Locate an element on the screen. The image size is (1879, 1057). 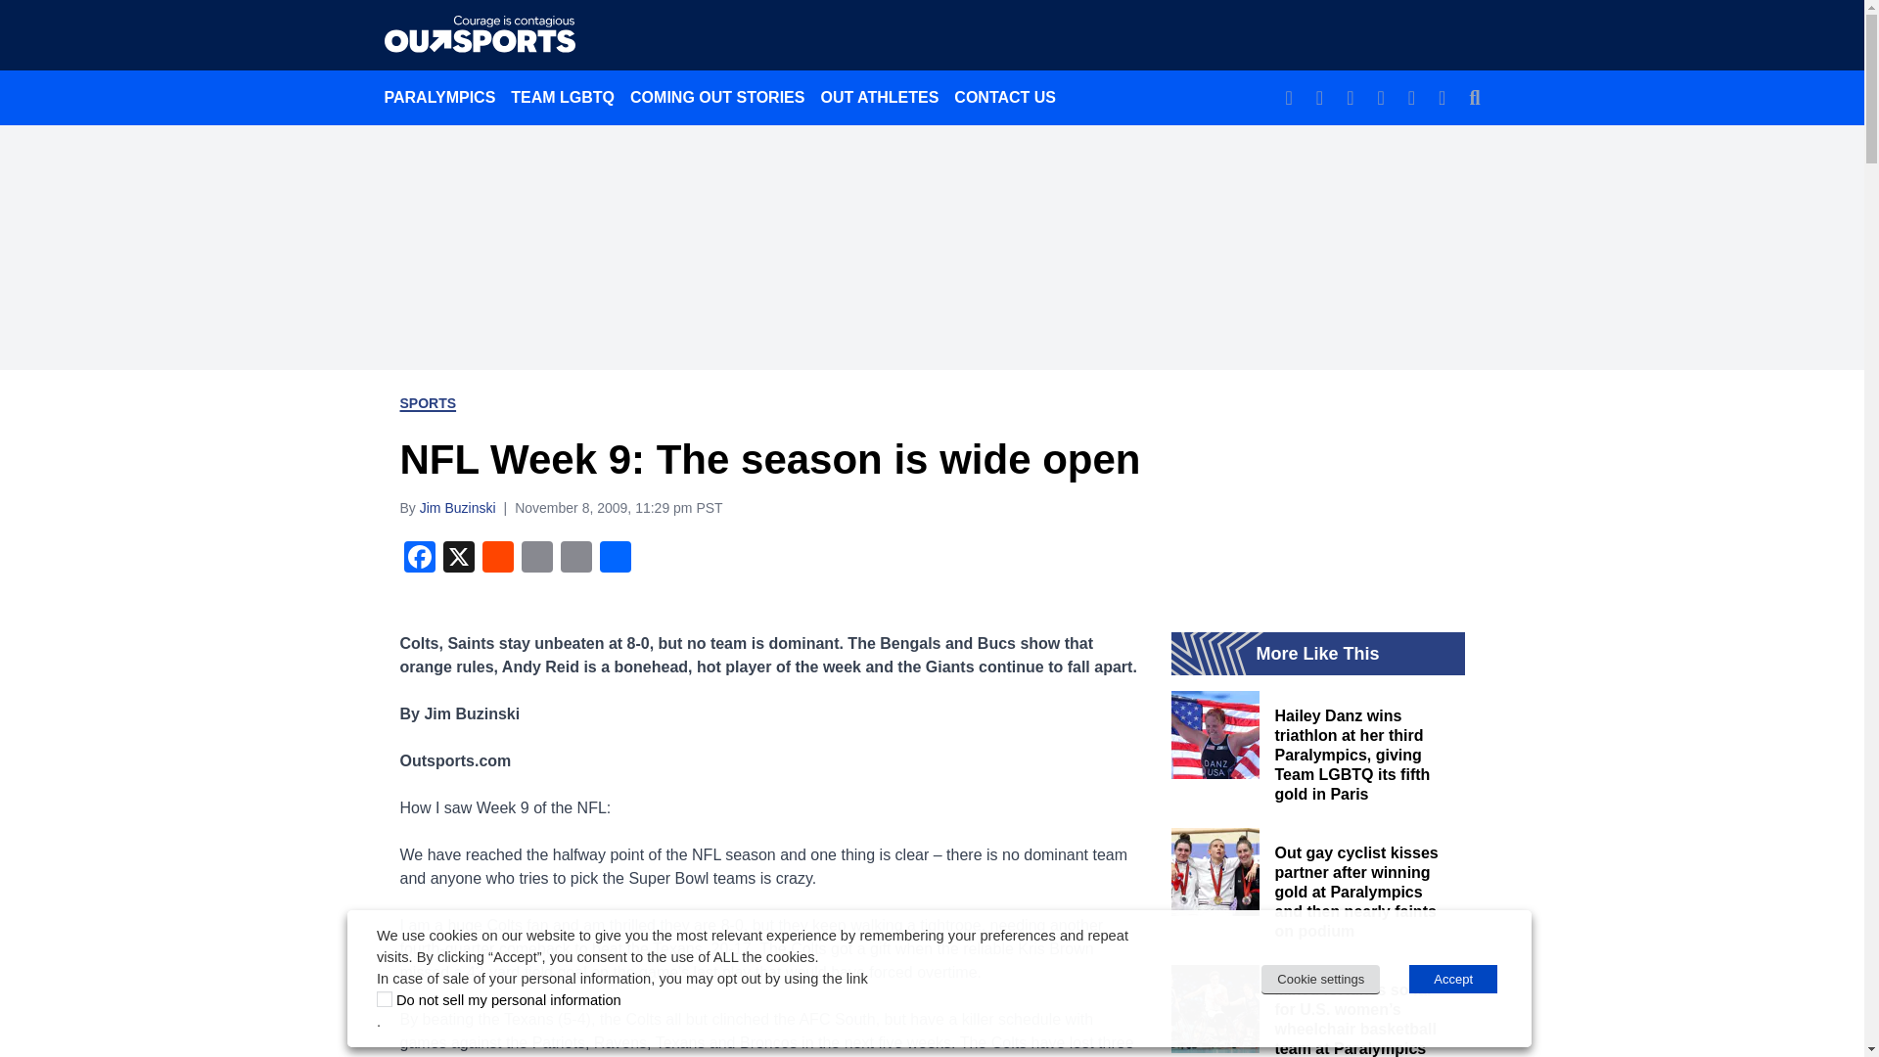
Facebook is located at coordinates (418, 558).